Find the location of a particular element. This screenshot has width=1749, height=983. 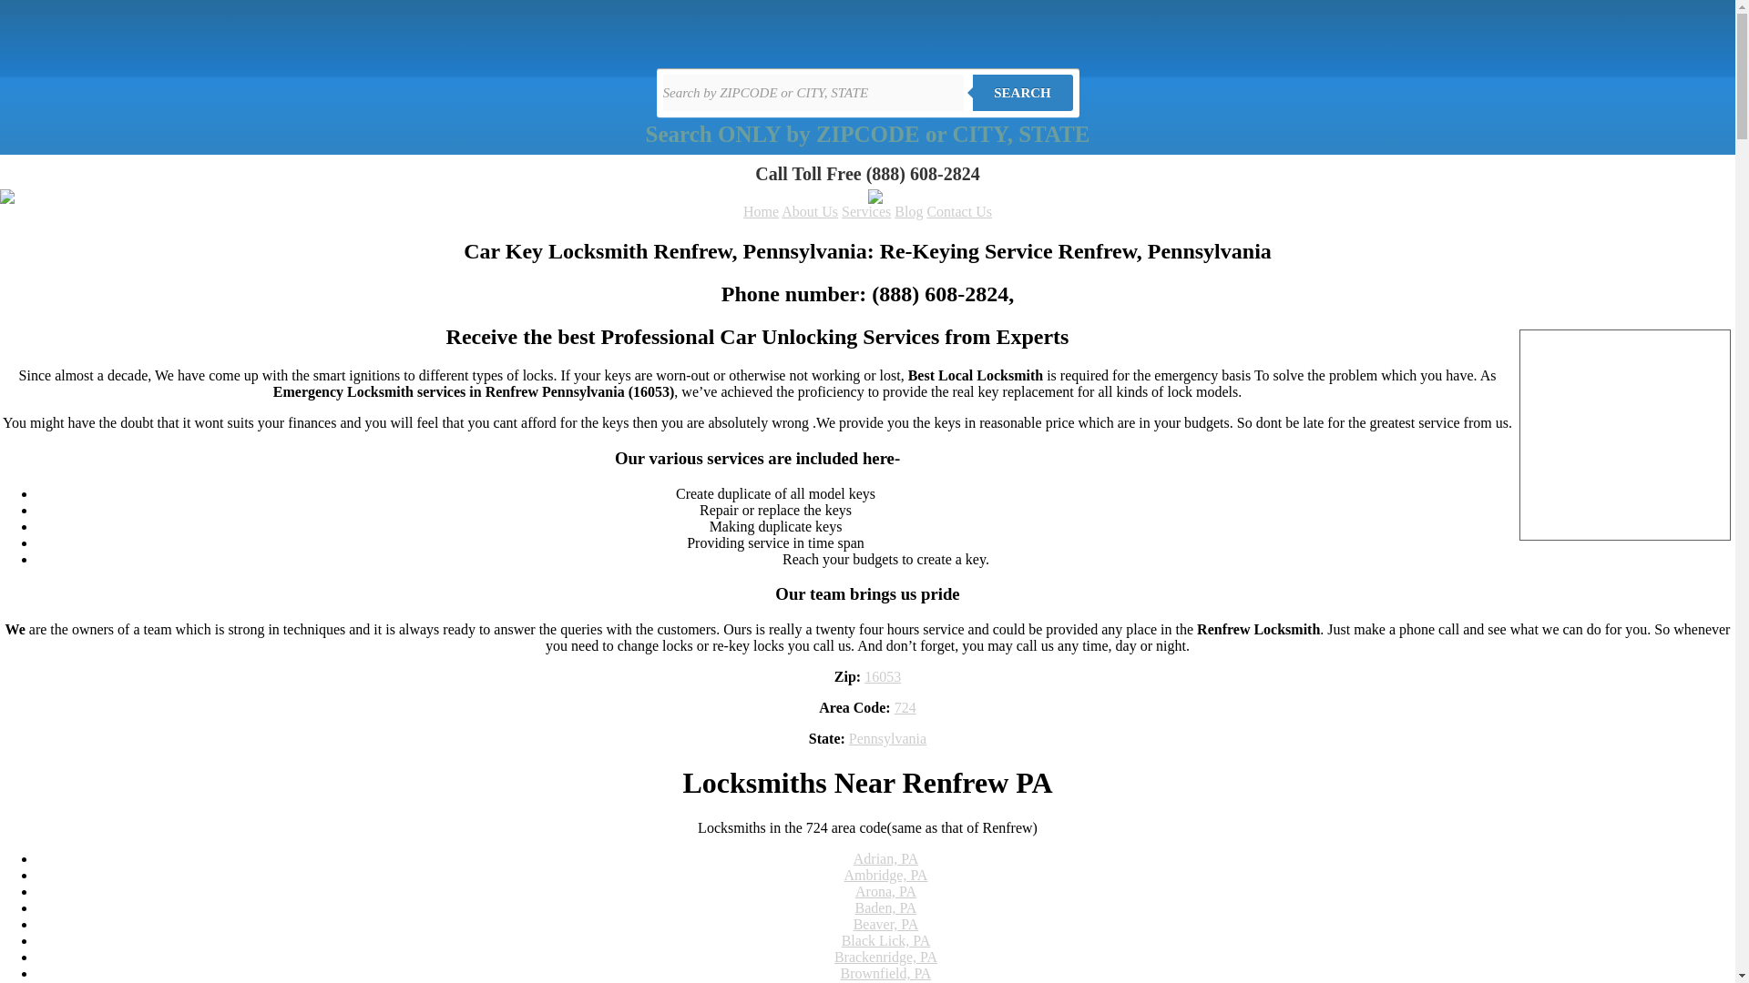

Pennsylvania is located at coordinates (887, 738).